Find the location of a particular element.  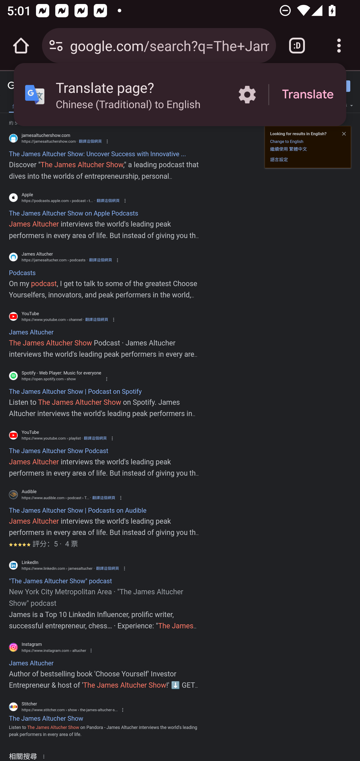

翻譯這個網頁 is located at coordinates (107, 568).